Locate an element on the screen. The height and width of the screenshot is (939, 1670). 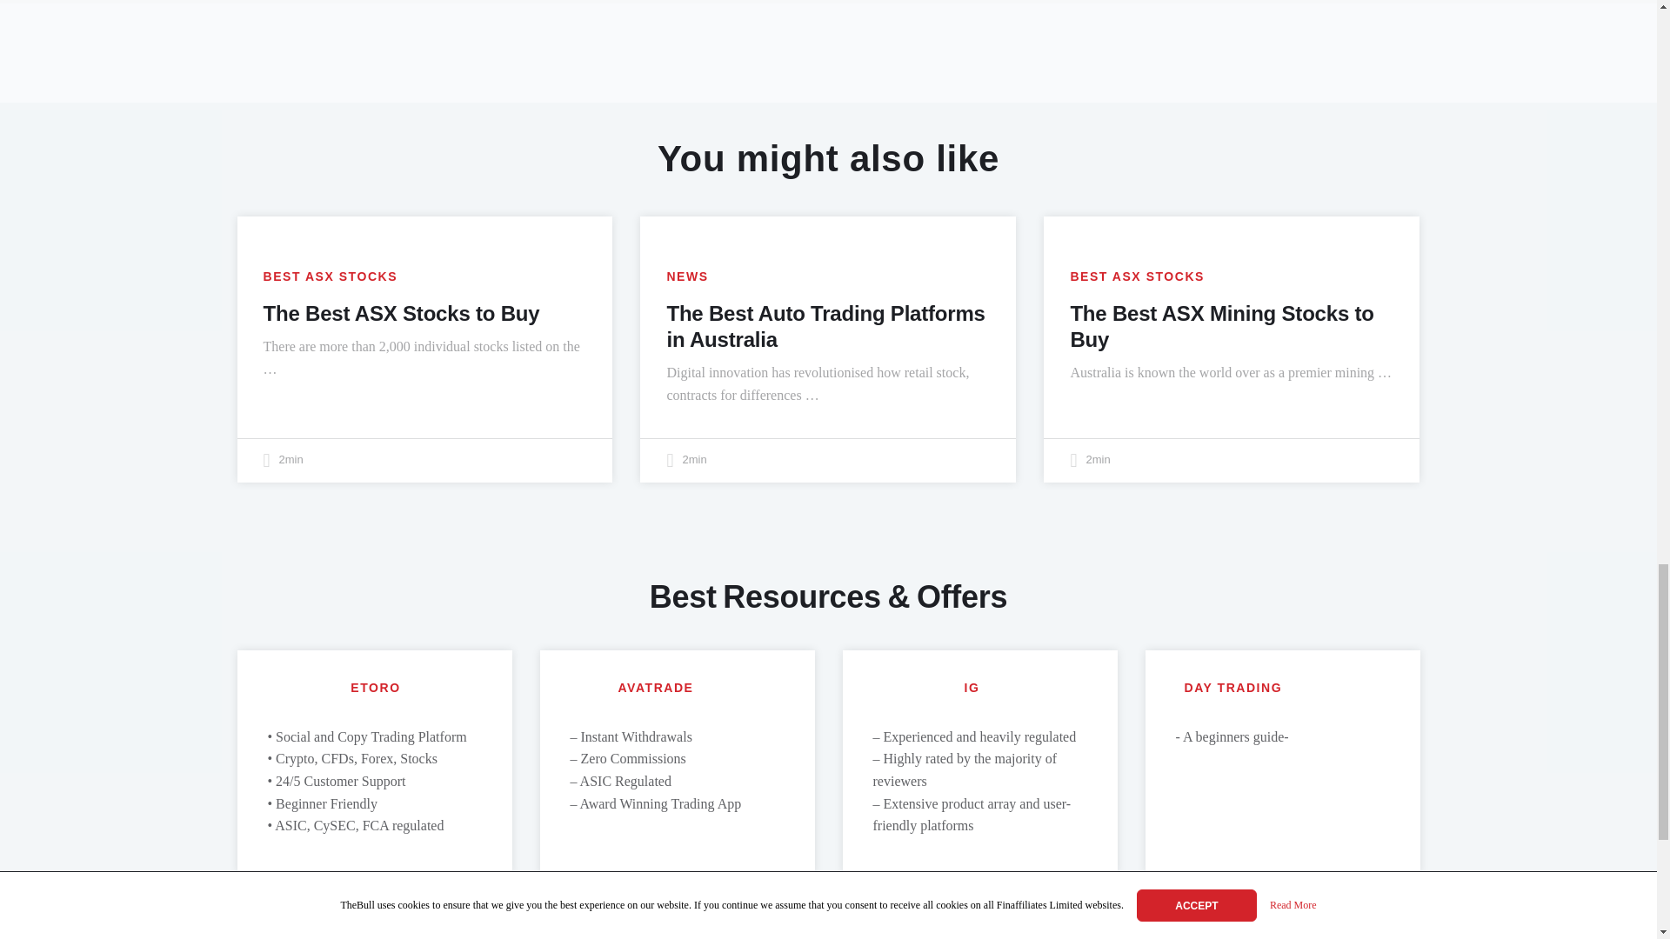
The Best ASX Stocks to Buy is located at coordinates (400, 313).